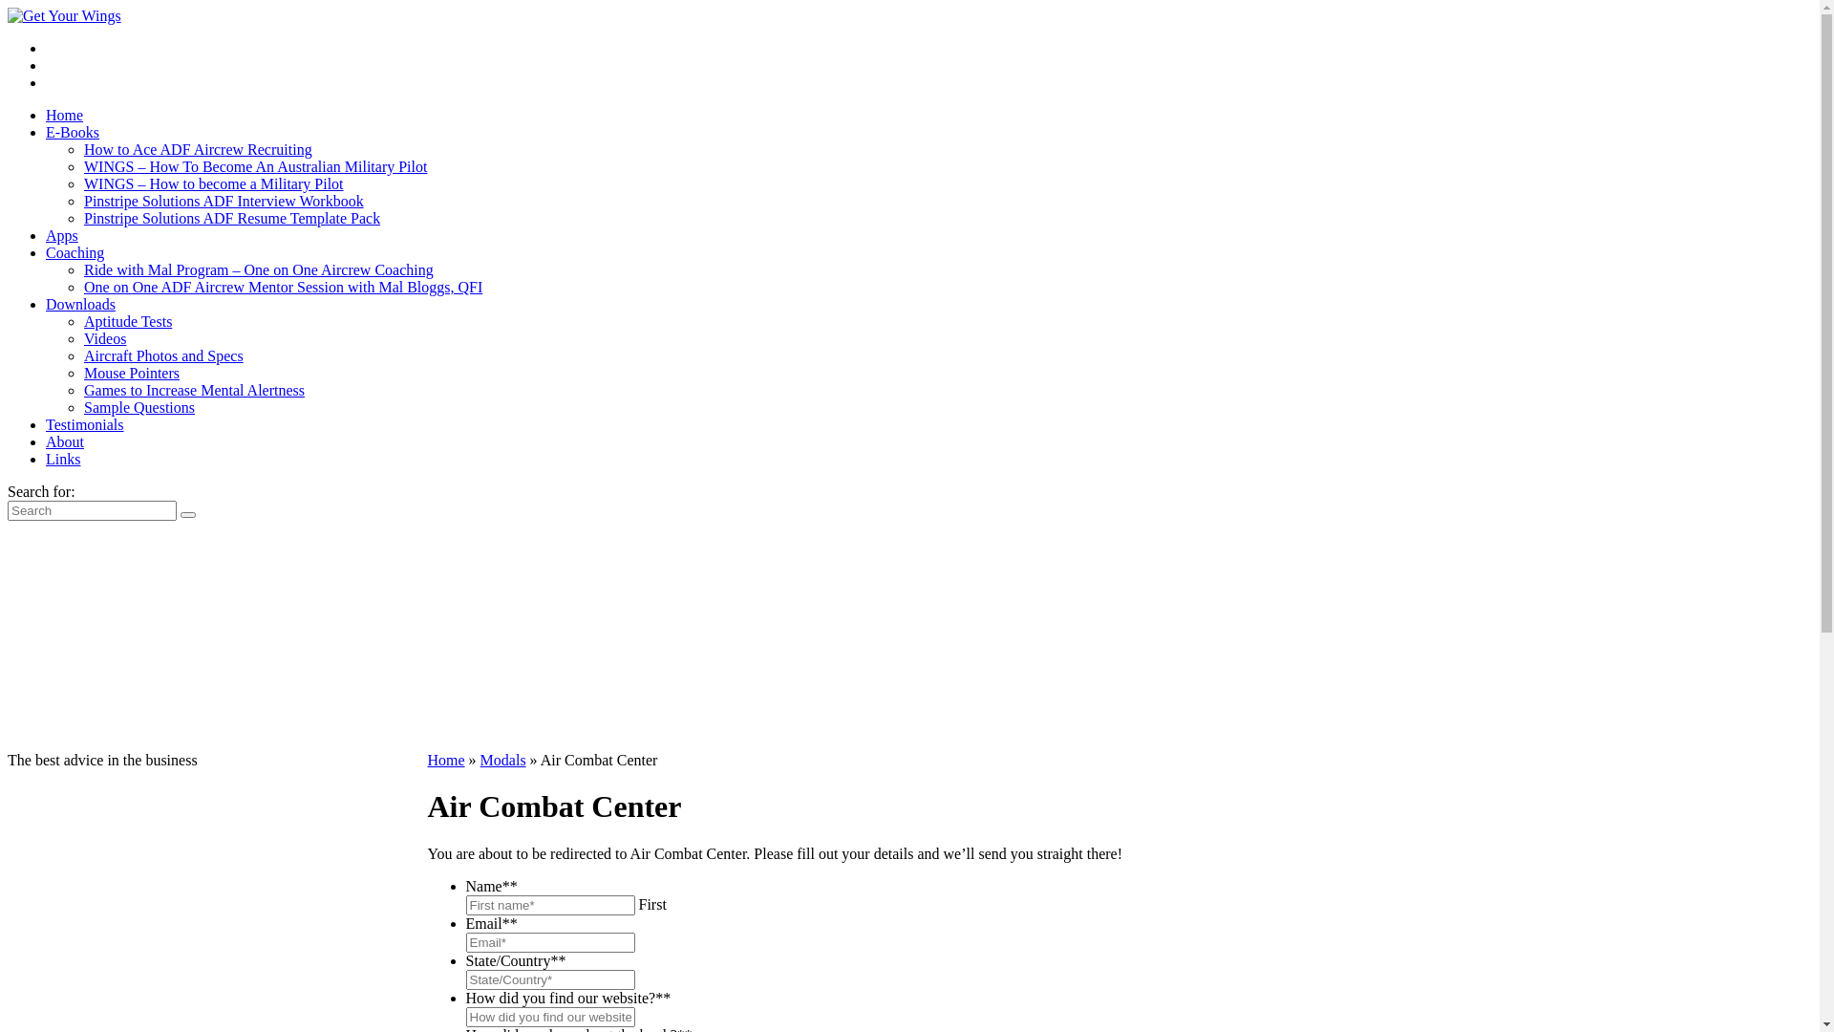 Image resolution: width=1834 pixels, height=1032 pixels. Describe the element at coordinates (164, 355) in the screenshot. I see `Aircraft Photos and Specs` at that location.